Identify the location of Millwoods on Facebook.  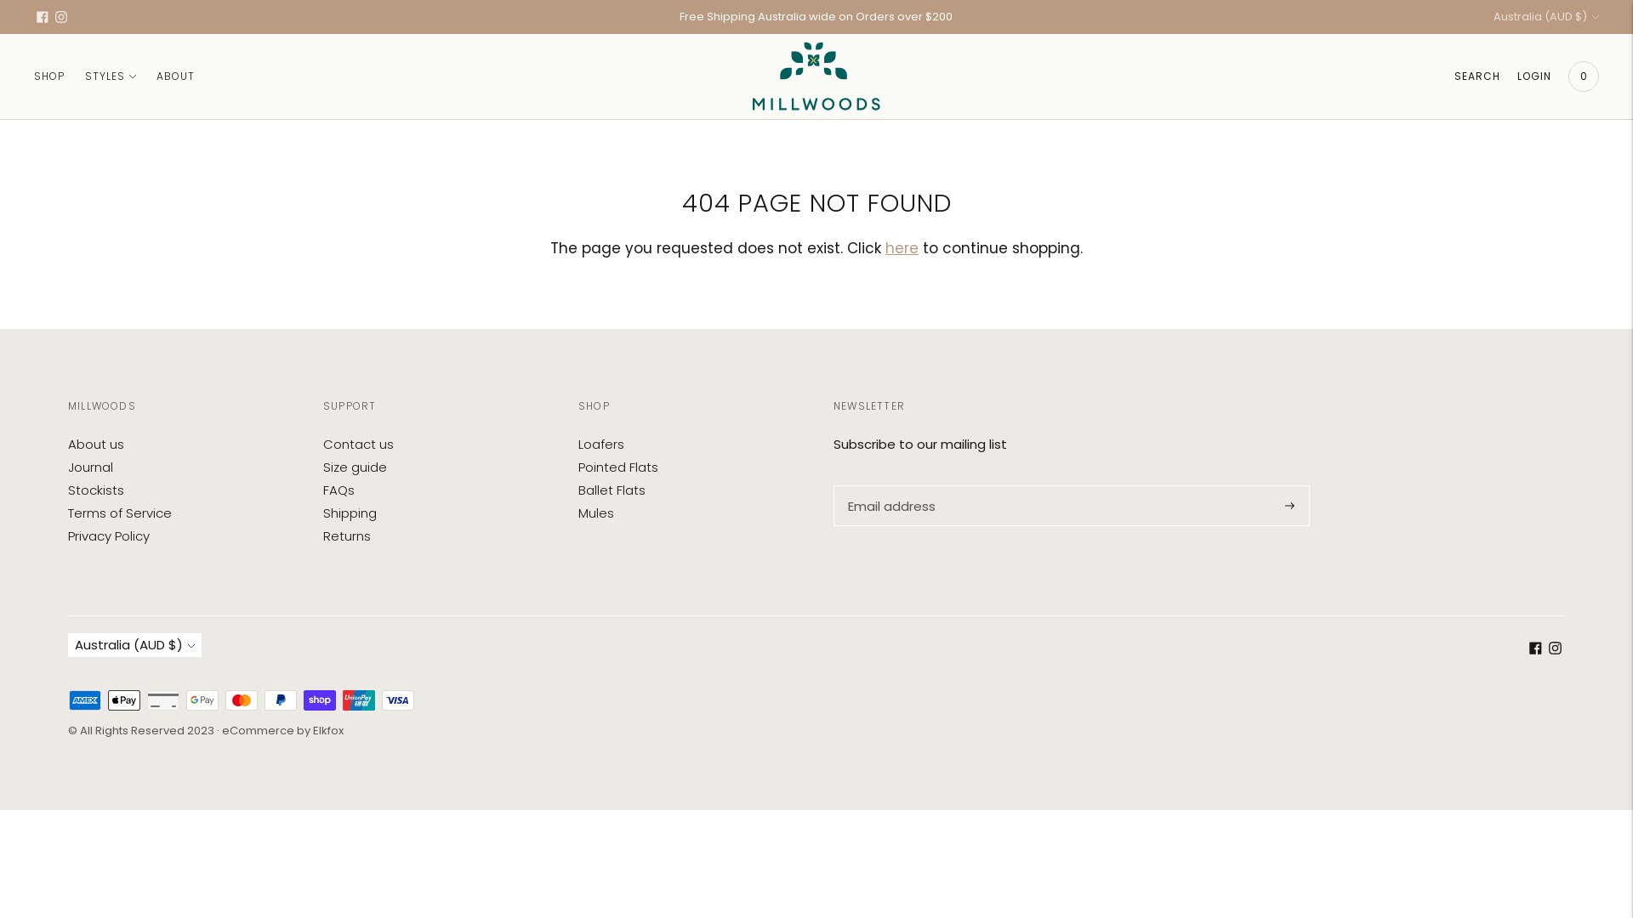
(1536, 649).